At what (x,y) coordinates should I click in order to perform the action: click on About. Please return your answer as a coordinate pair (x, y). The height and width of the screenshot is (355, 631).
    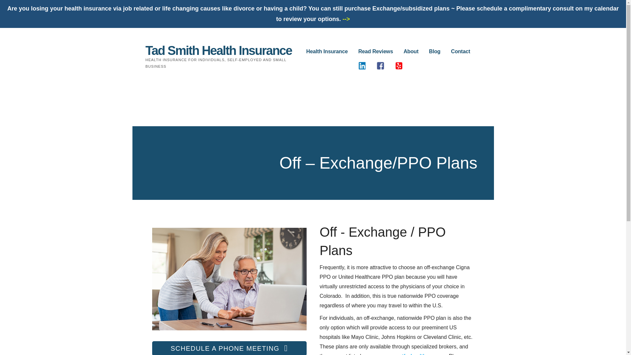
    Looking at the image, I should click on (411, 52).